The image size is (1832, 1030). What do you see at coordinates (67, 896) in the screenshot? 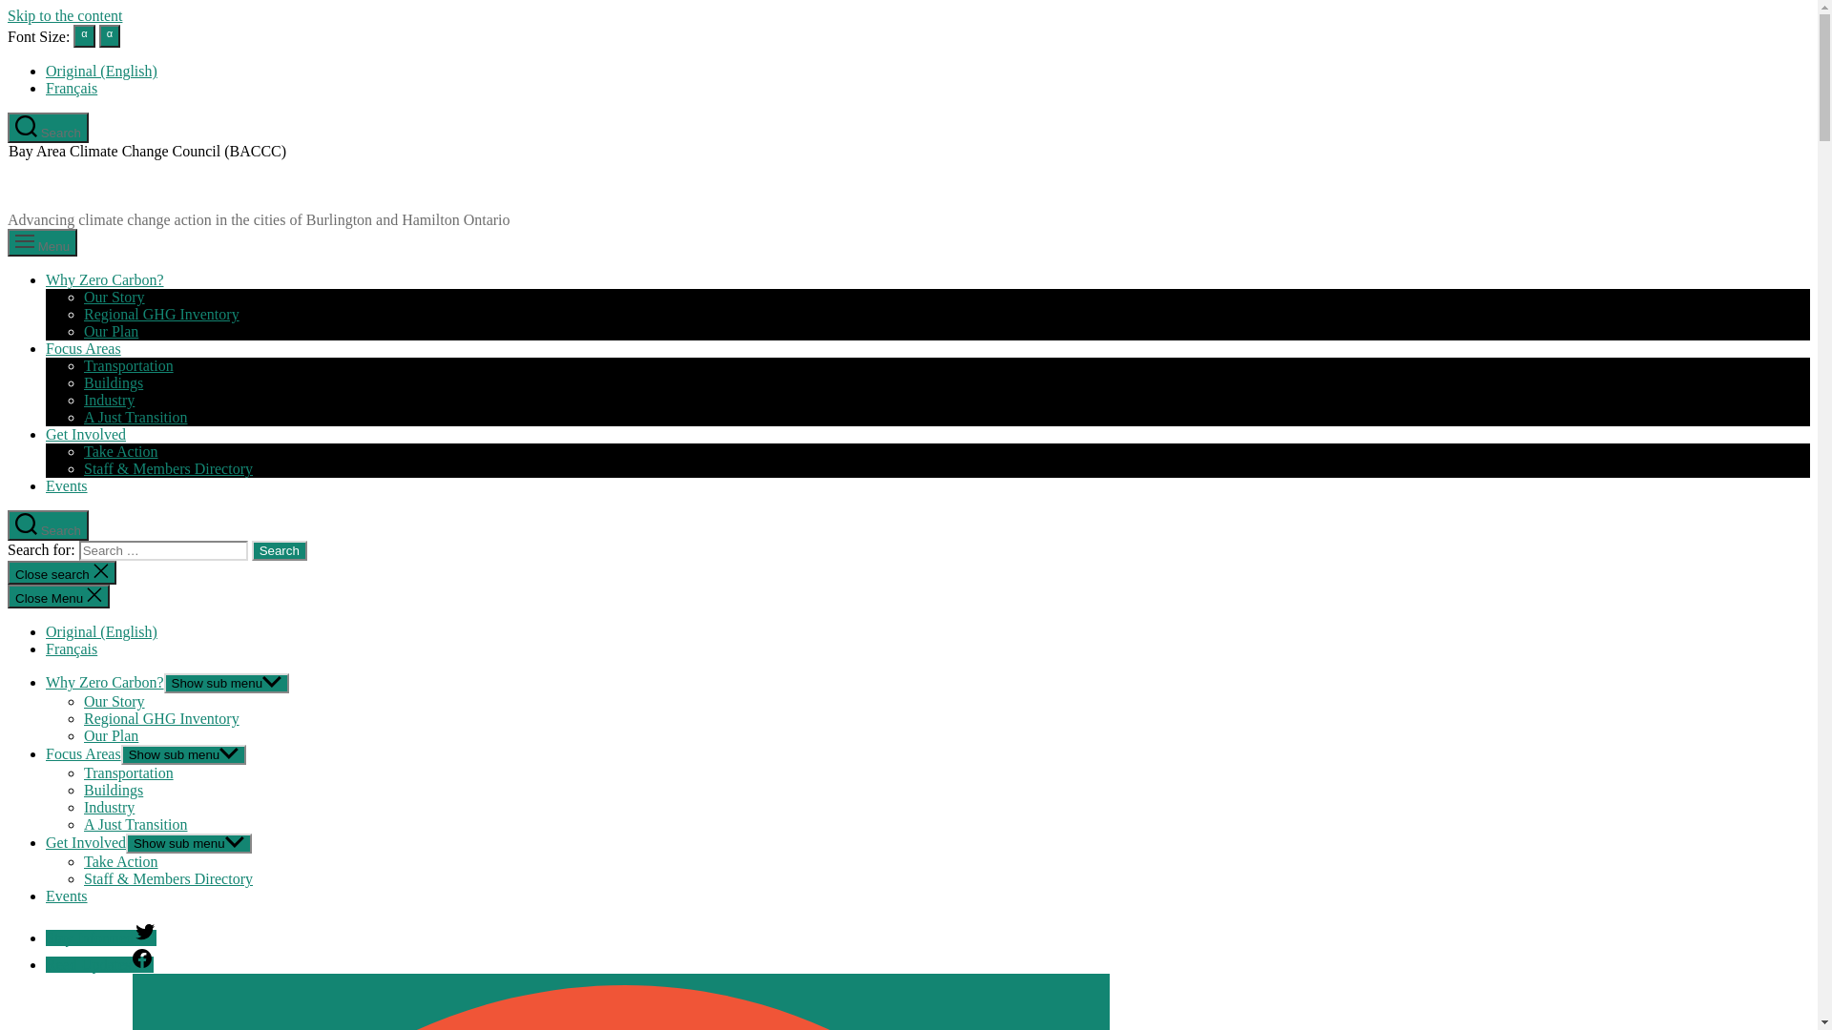
I see `Events` at bounding box center [67, 896].